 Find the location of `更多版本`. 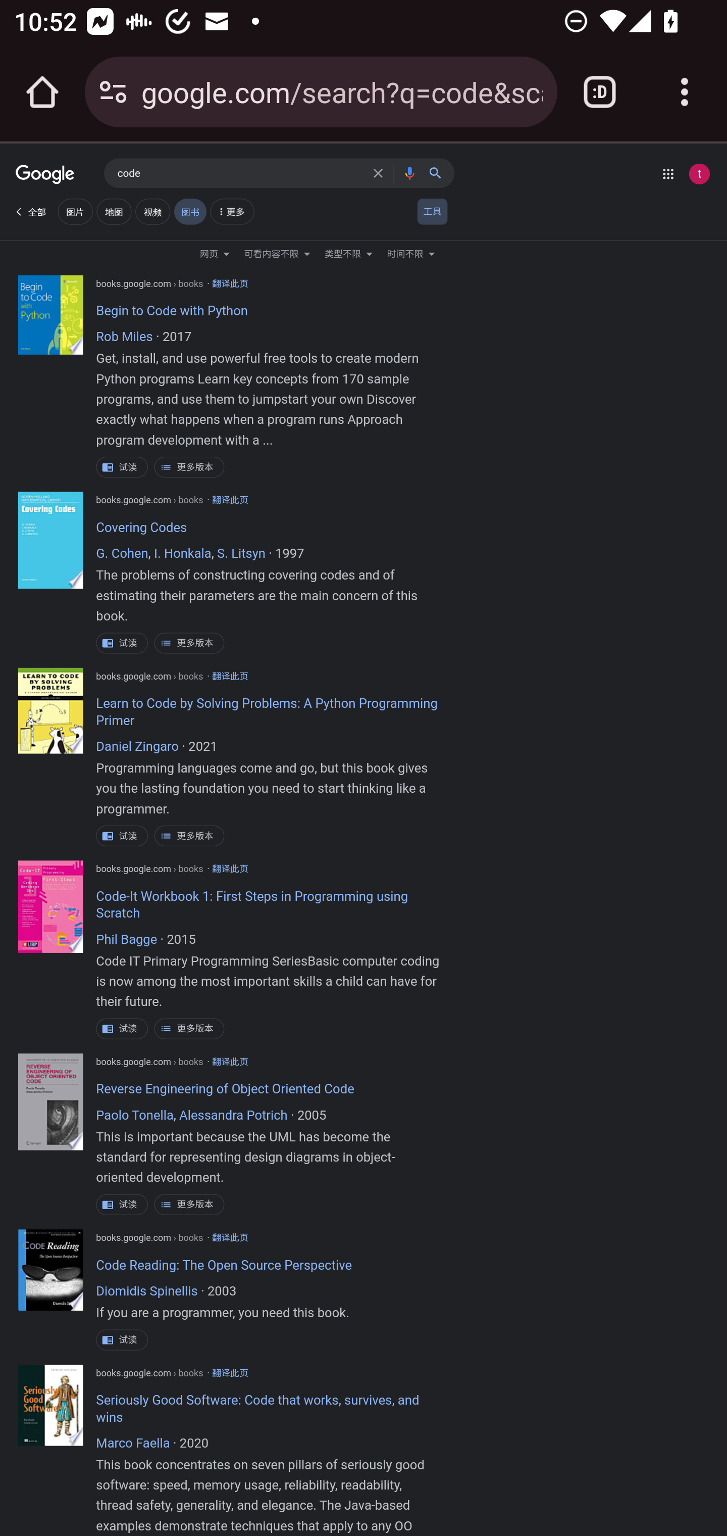

更多版本 is located at coordinates (189, 644).